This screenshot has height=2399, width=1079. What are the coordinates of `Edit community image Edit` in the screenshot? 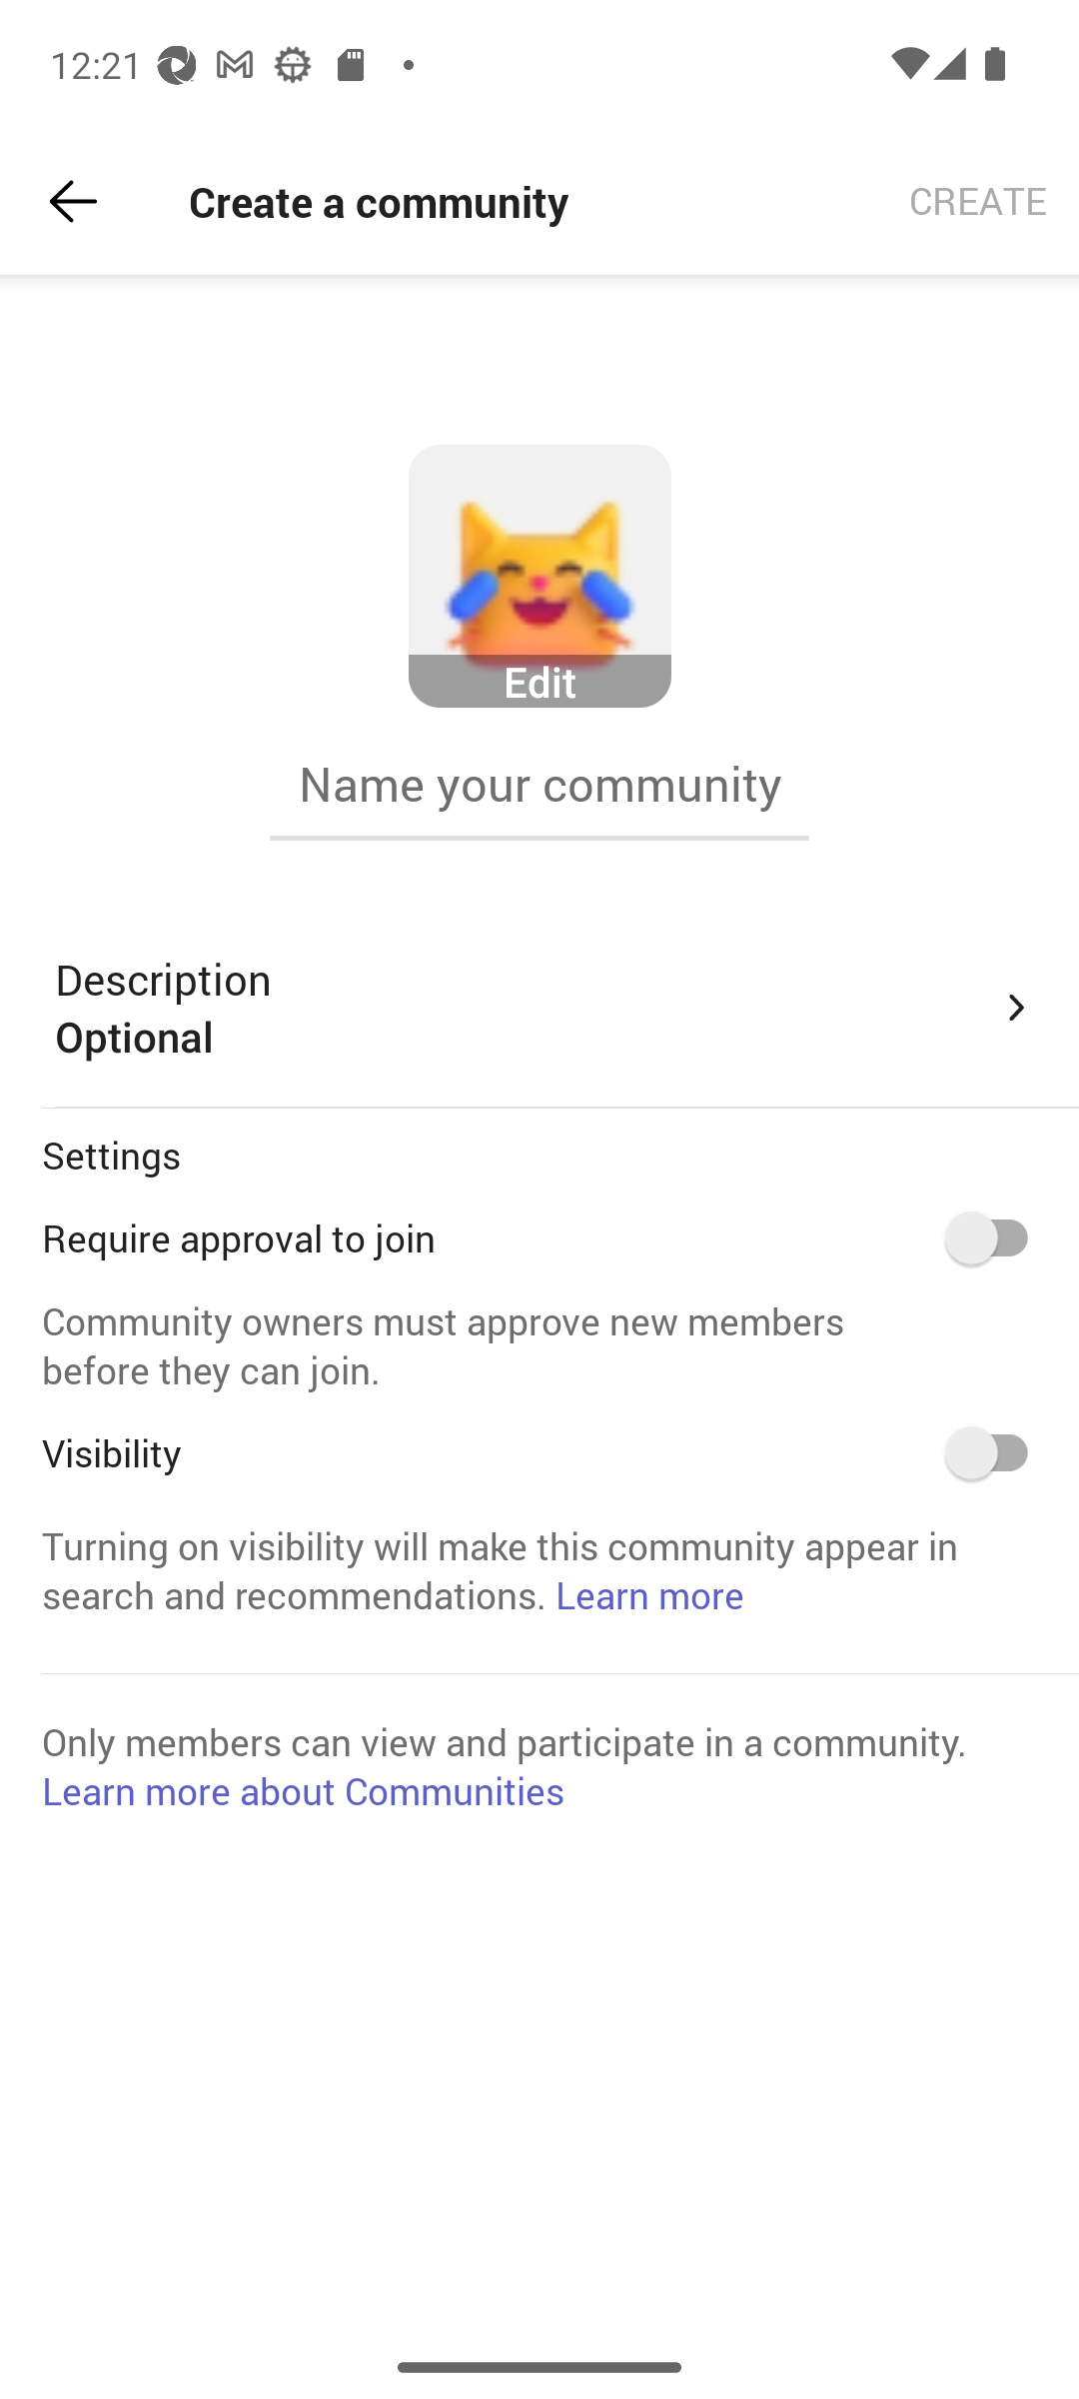 It's located at (539, 577).